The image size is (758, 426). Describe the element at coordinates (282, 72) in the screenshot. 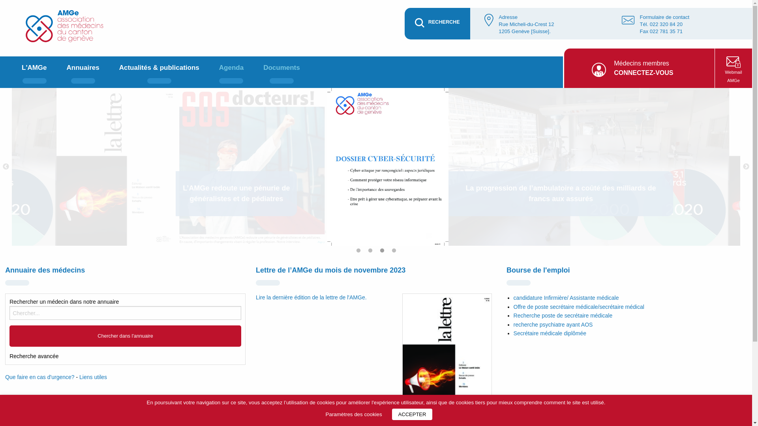

I see `Documents` at that location.